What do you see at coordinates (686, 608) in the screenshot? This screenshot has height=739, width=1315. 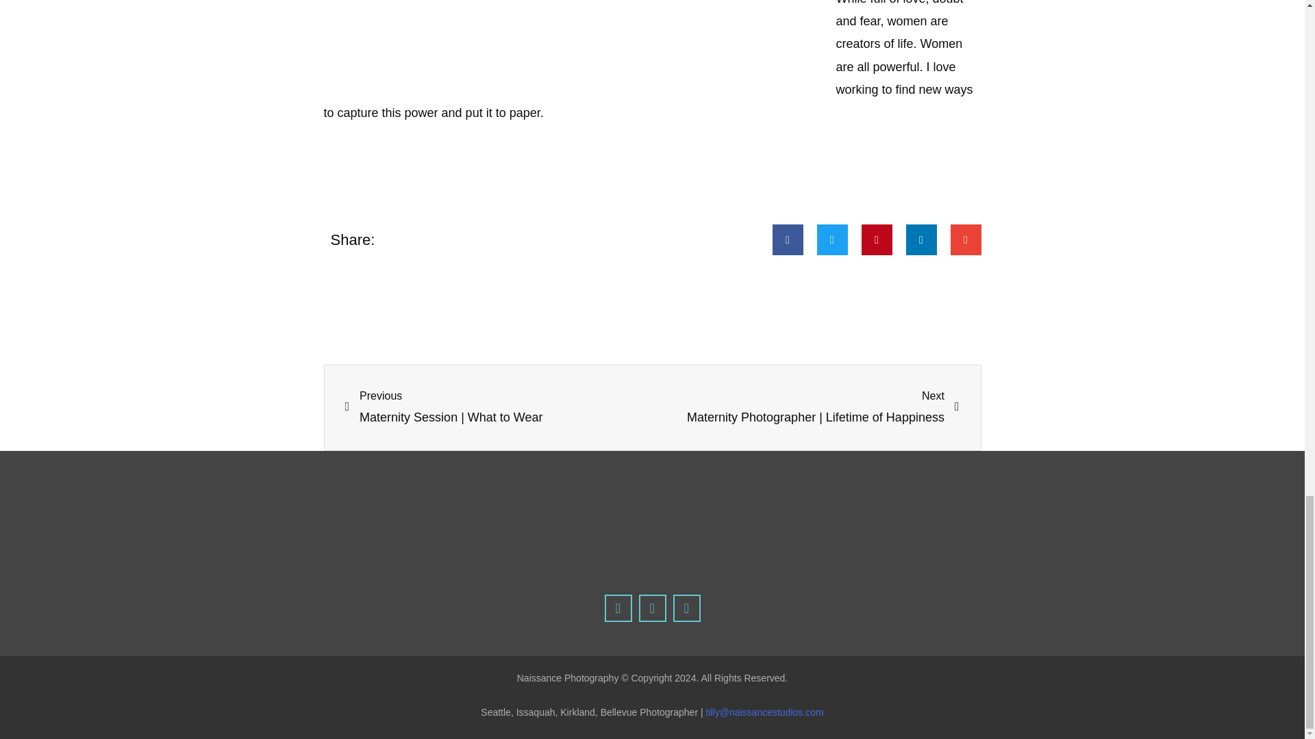 I see `Youtube` at bounding box center [686, 608].